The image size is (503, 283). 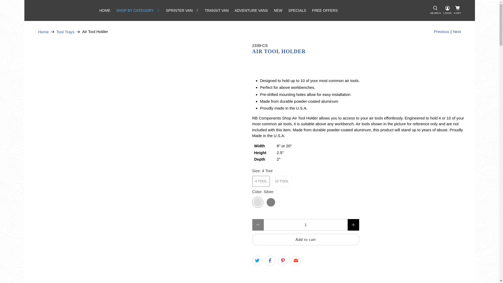 What do you see at coordinates (283, 261) in the screenshot?
I see `Share this on Pinterest` at bounding box center [283, 261].